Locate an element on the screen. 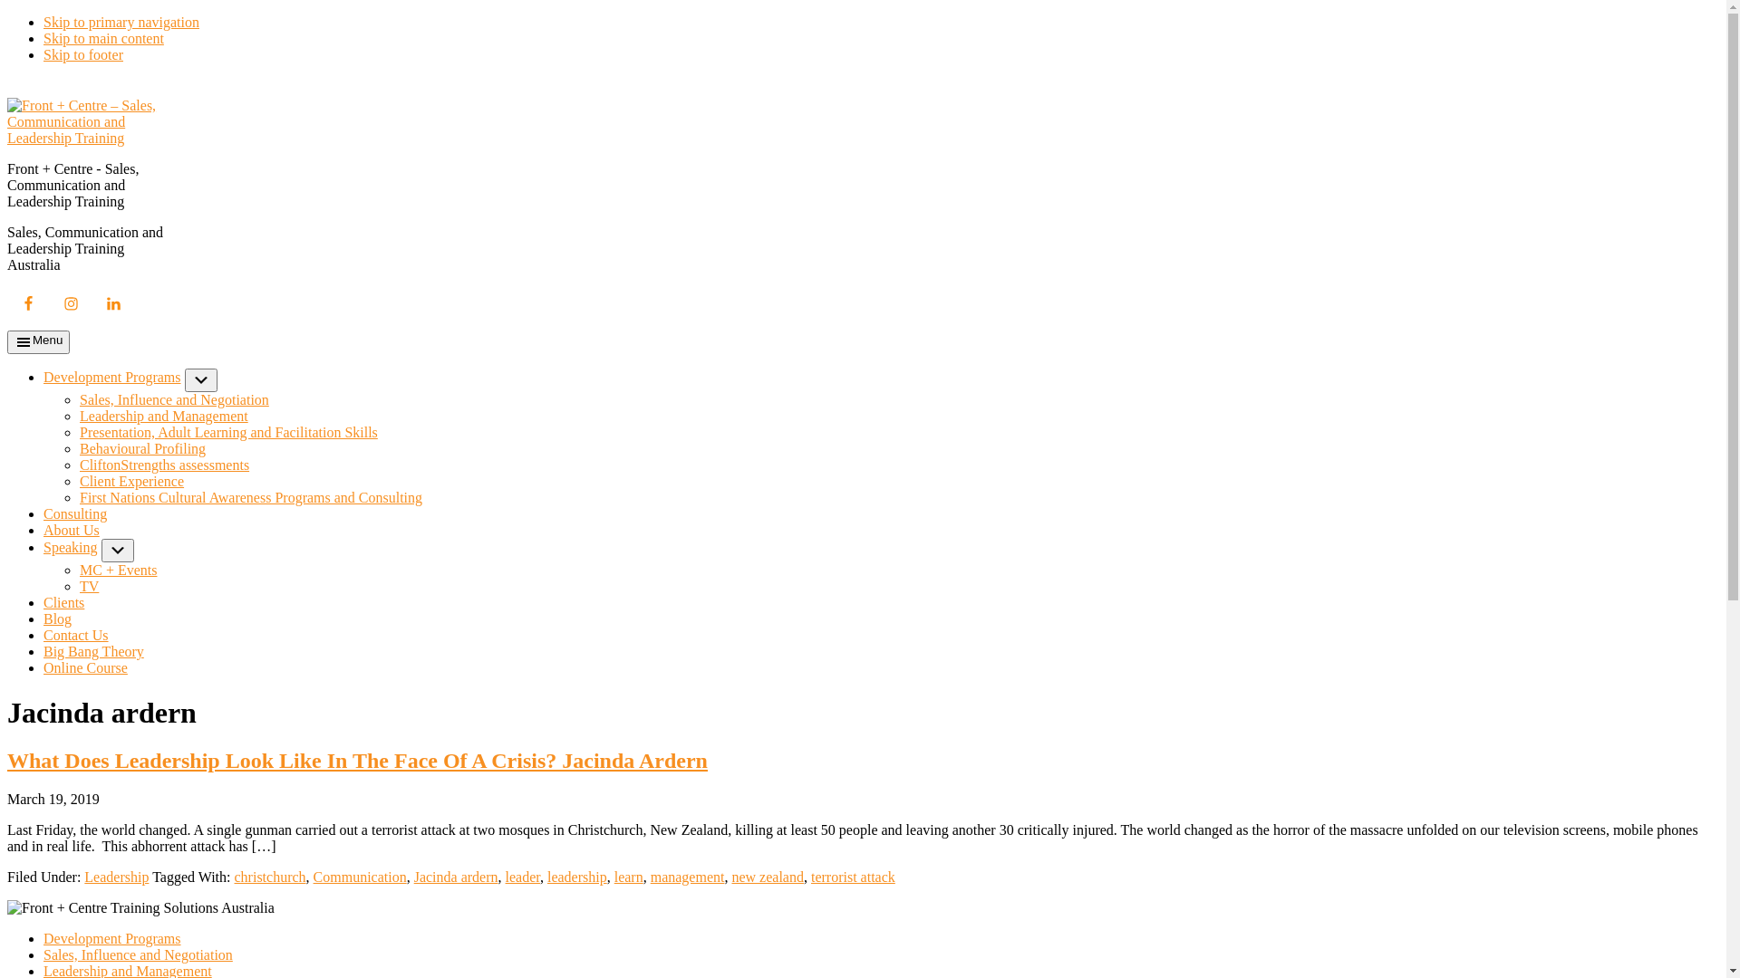  new zealand is located at coordinates (768, 877).